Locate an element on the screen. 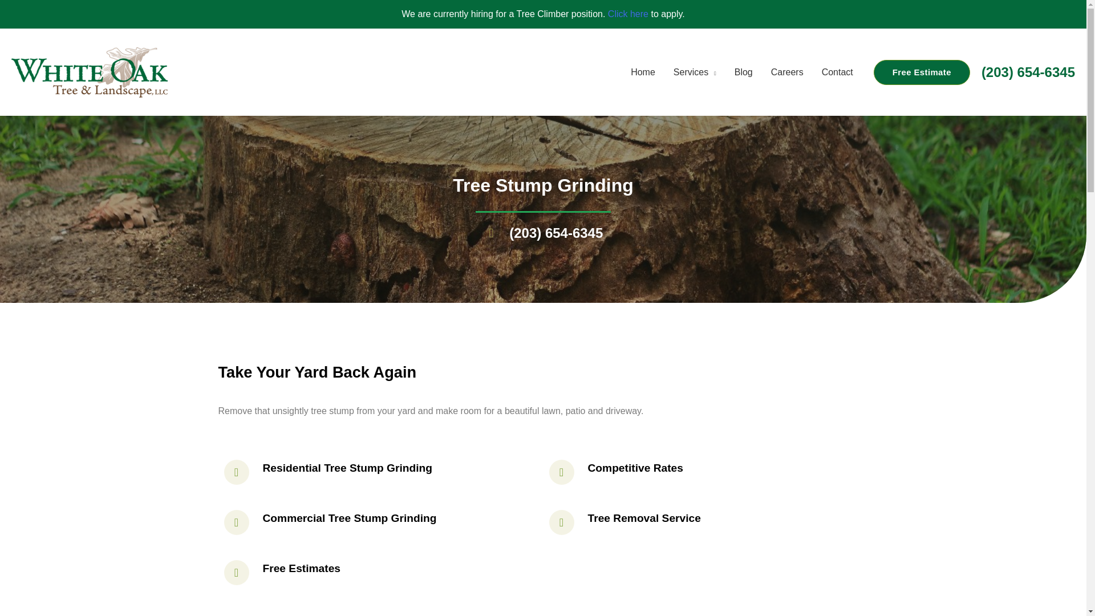 Image resolution: width=1095 pixels, height=616 pixels. Blog is located at coordinates (744, 72).